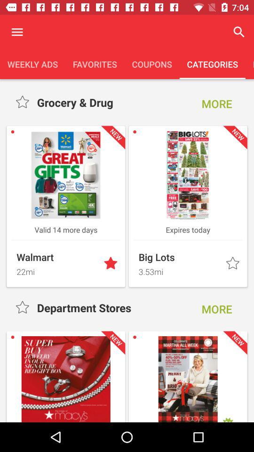  I want to click on go to action dots, so click(17, 32).